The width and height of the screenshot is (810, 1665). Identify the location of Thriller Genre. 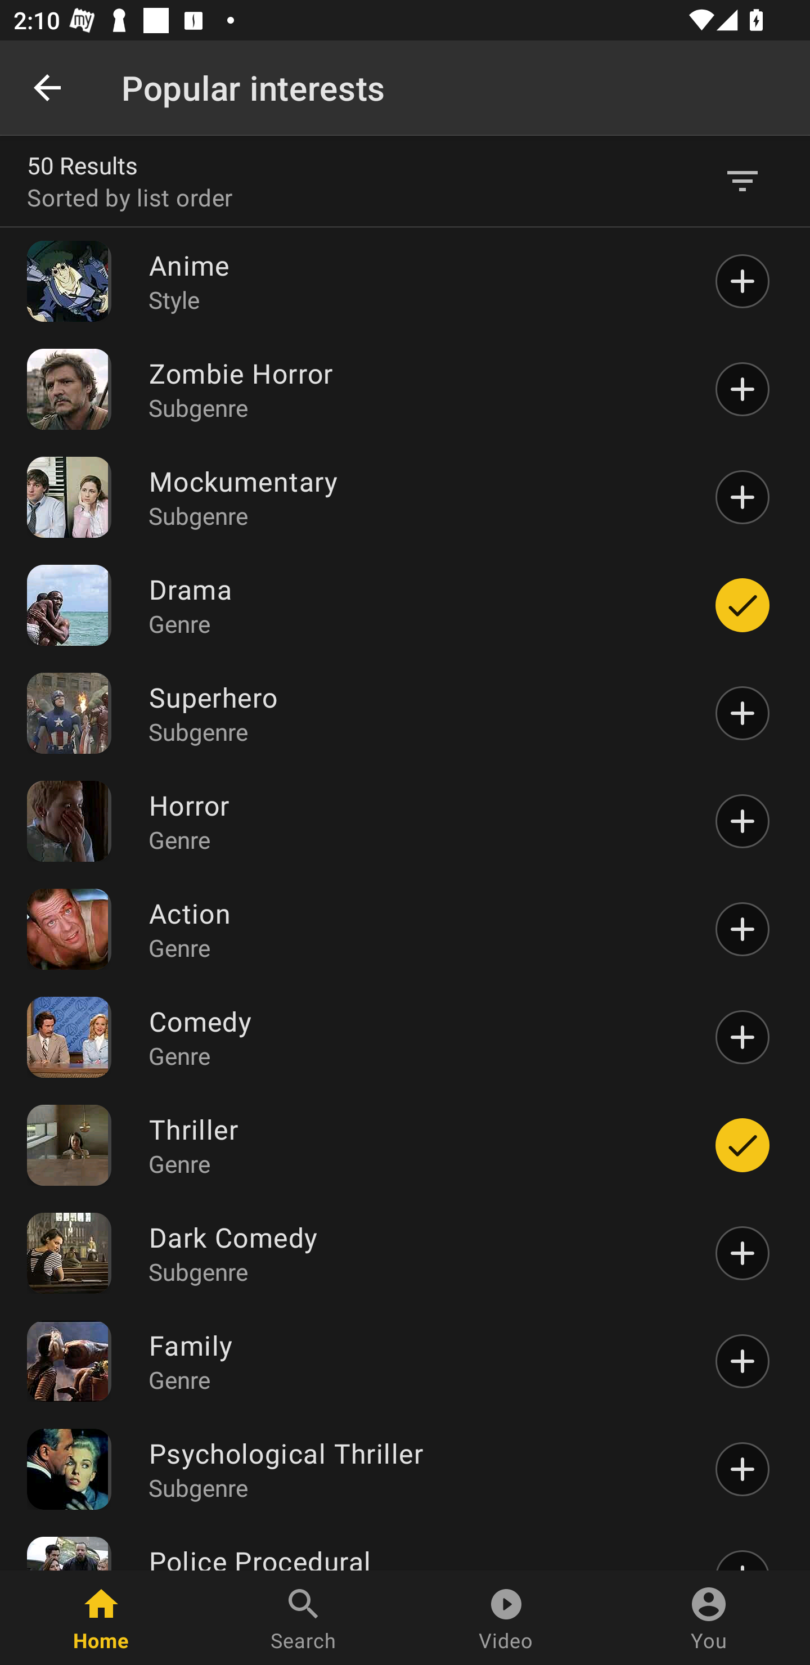
(415, 1144).